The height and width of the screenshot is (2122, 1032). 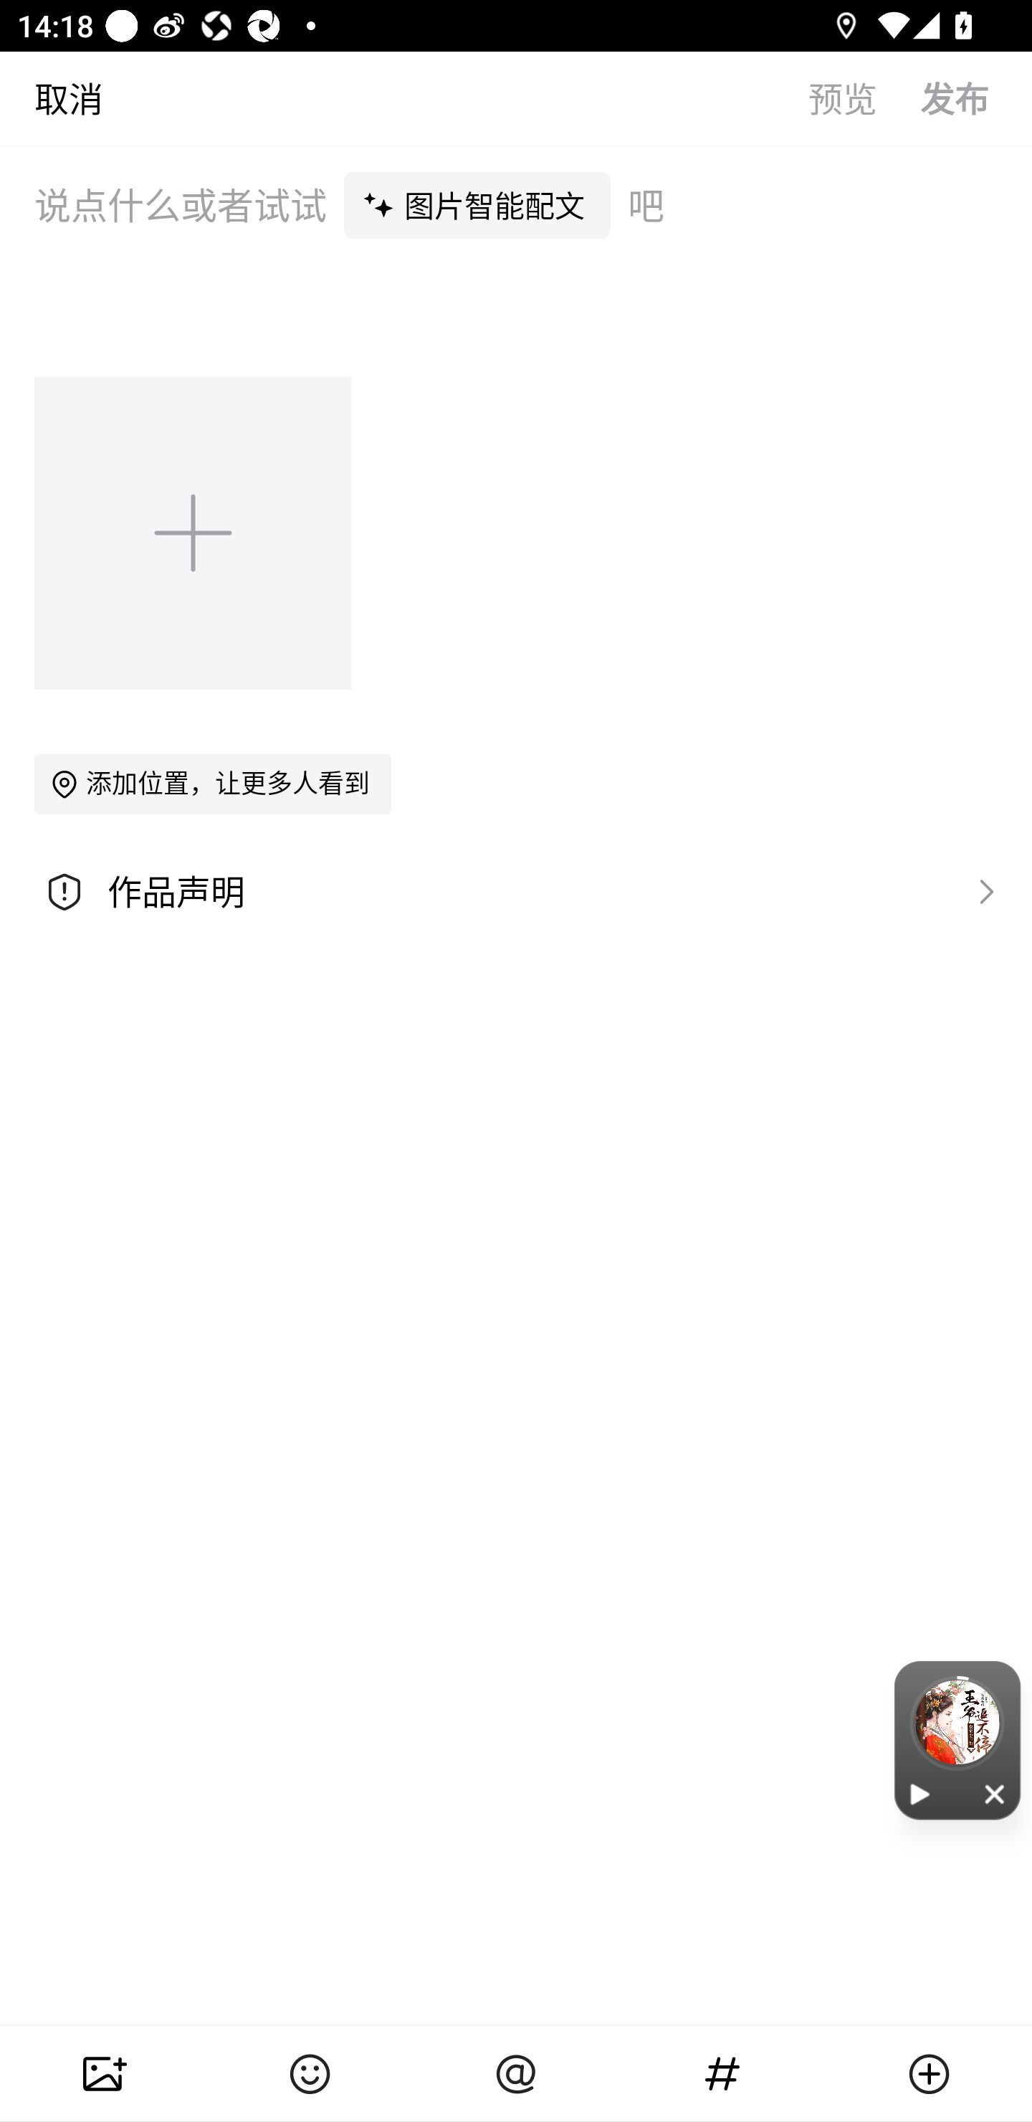 What do you see at coordinates (195, 532) in the screenshot?
I see `添加图片` at bounding box center [195, 532].